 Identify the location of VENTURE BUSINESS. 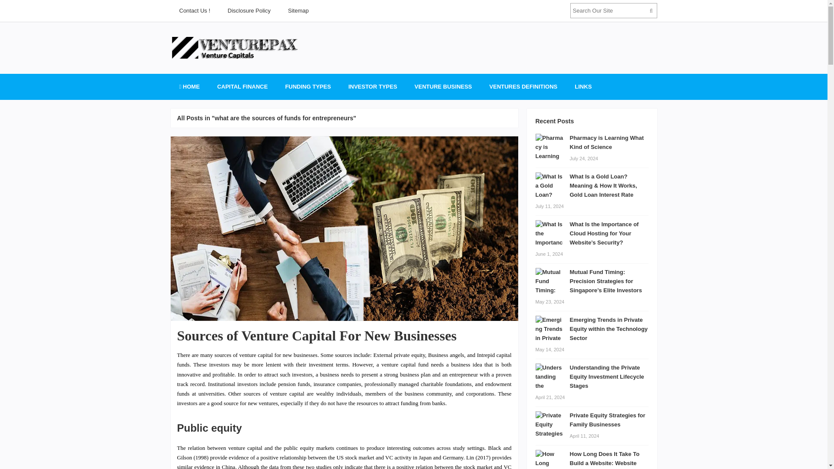
(443, 87).